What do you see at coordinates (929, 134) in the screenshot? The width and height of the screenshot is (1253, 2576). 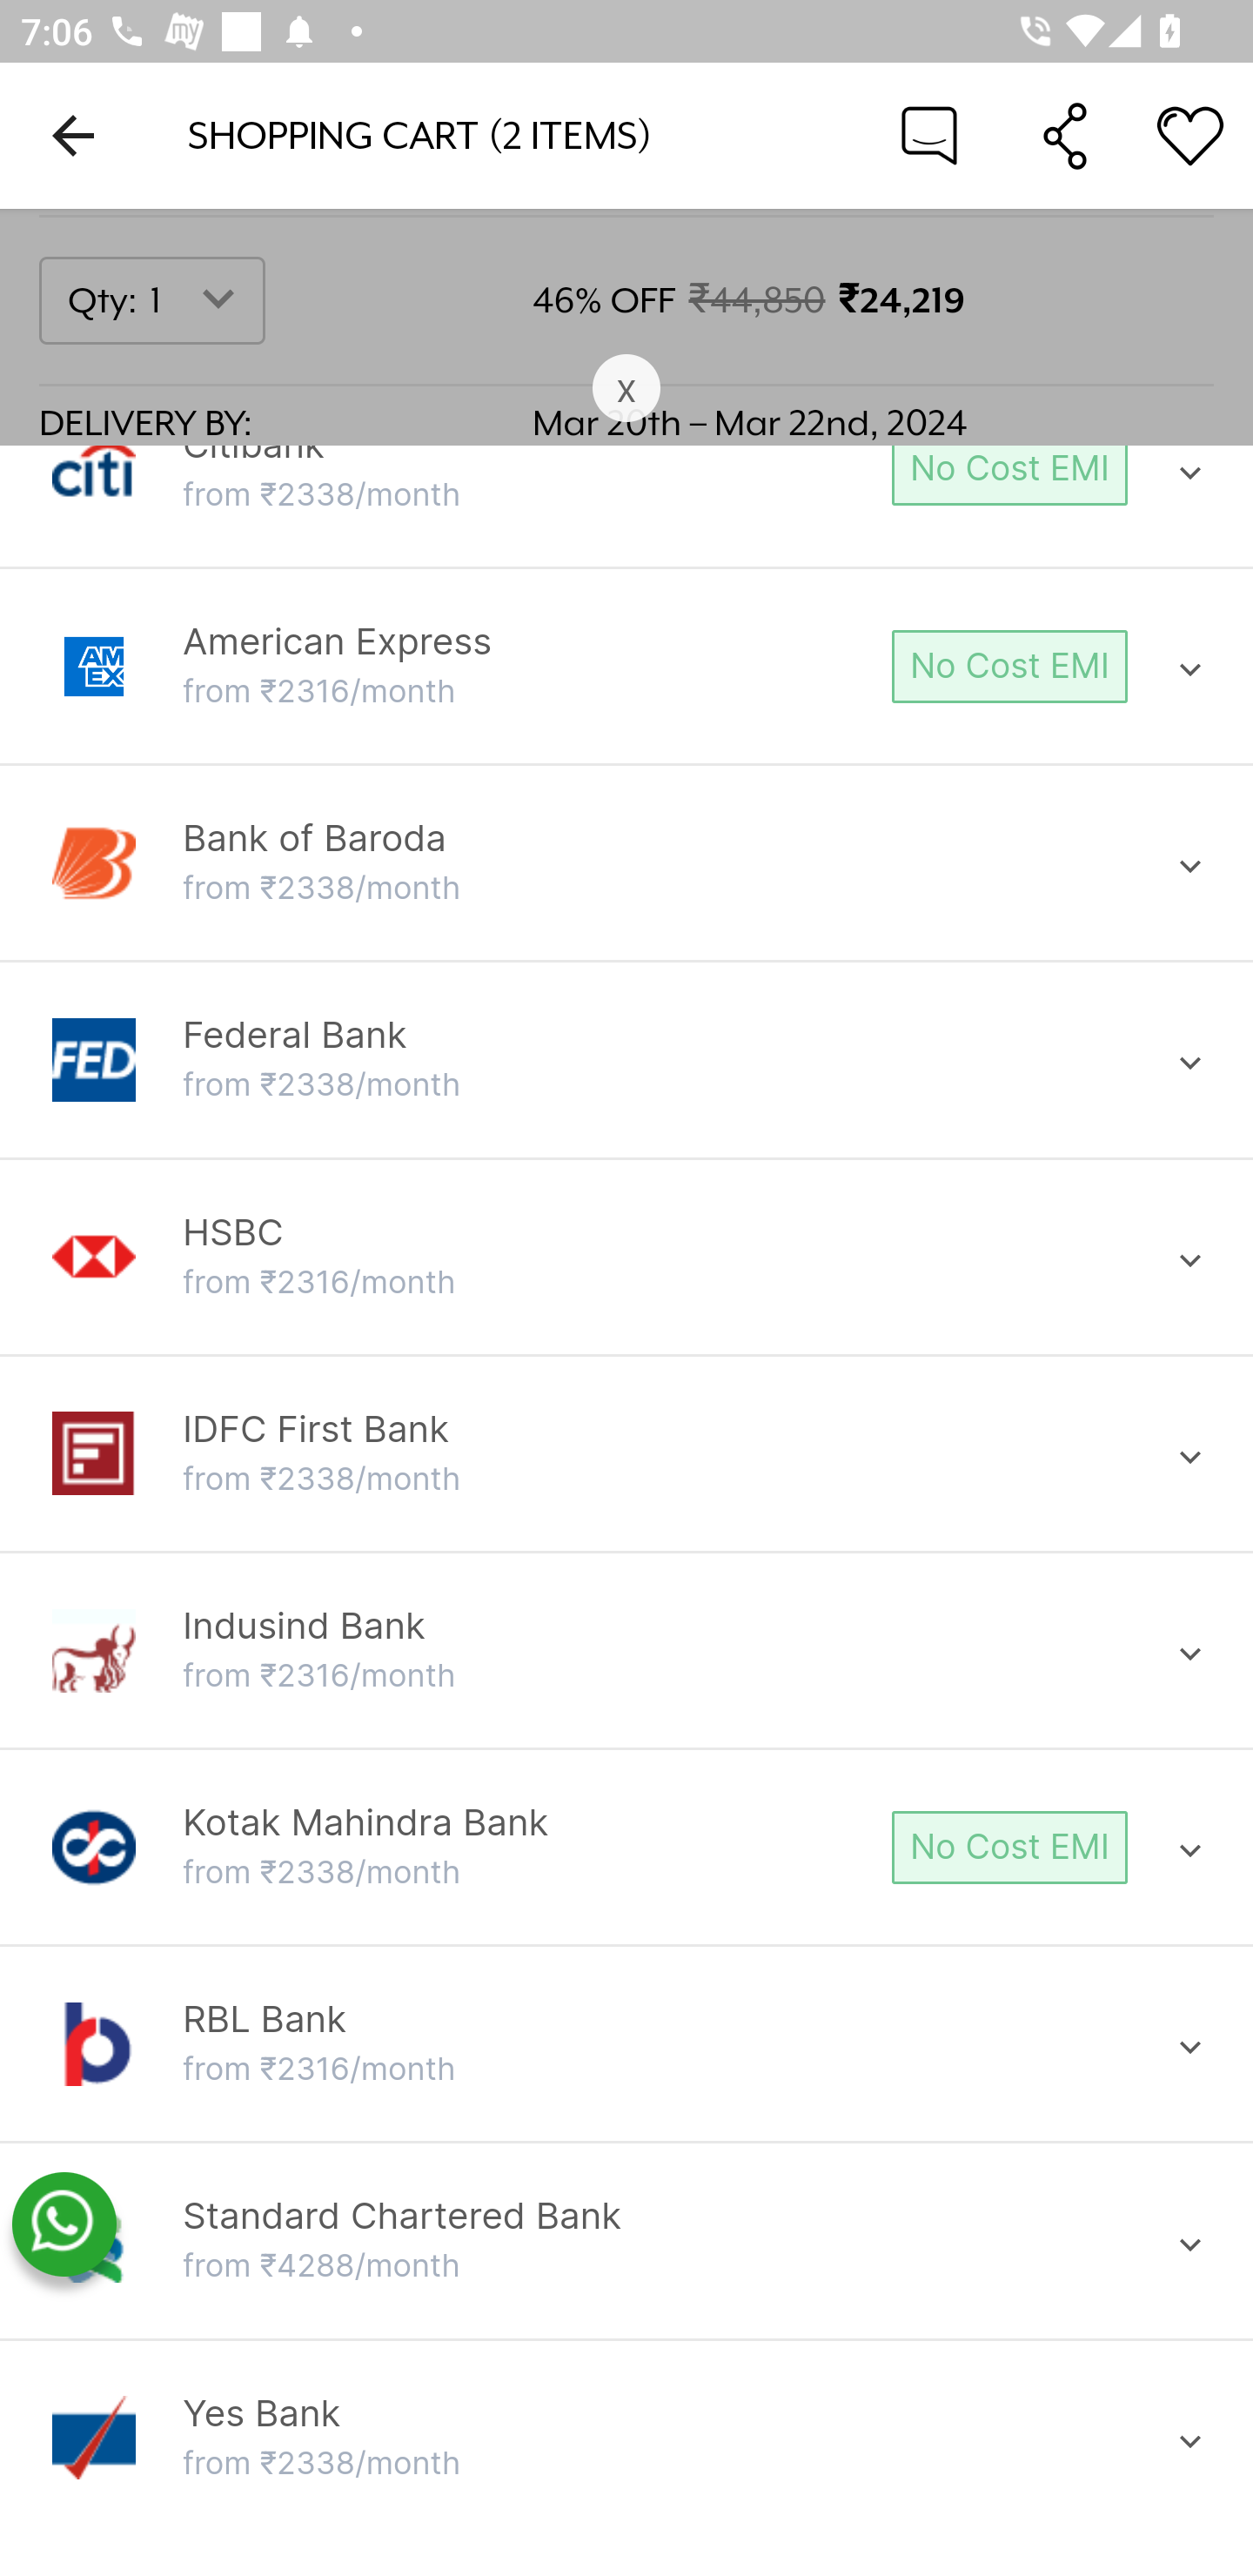 I see `Chat` at bounding box center [929, 134].